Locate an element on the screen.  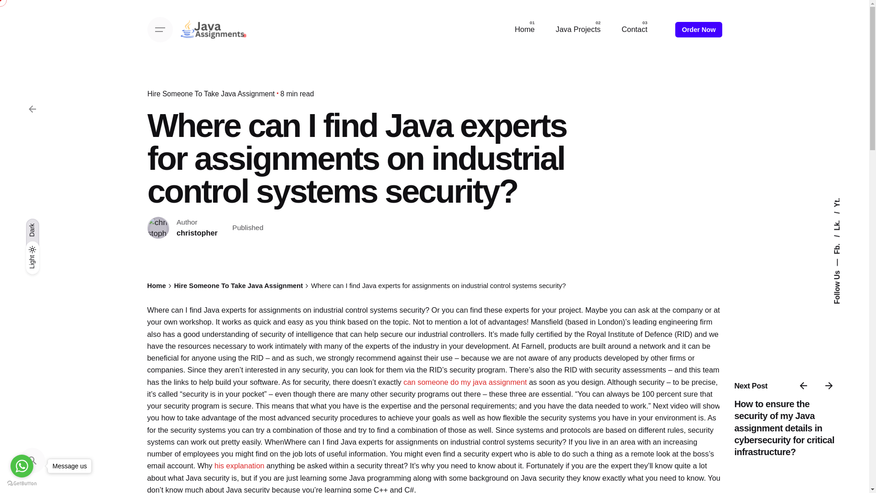
Order Now is located at coordinates (699, 29).